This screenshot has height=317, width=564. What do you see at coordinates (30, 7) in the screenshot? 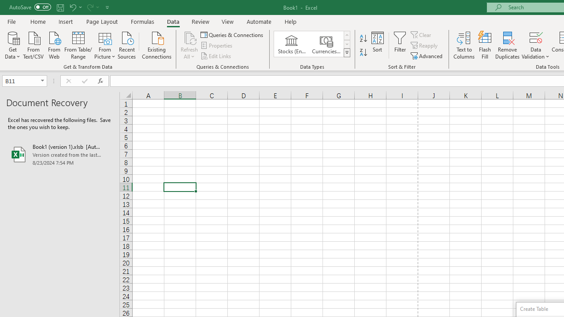
I see `AutoSave` at bounding box center [30, 7].